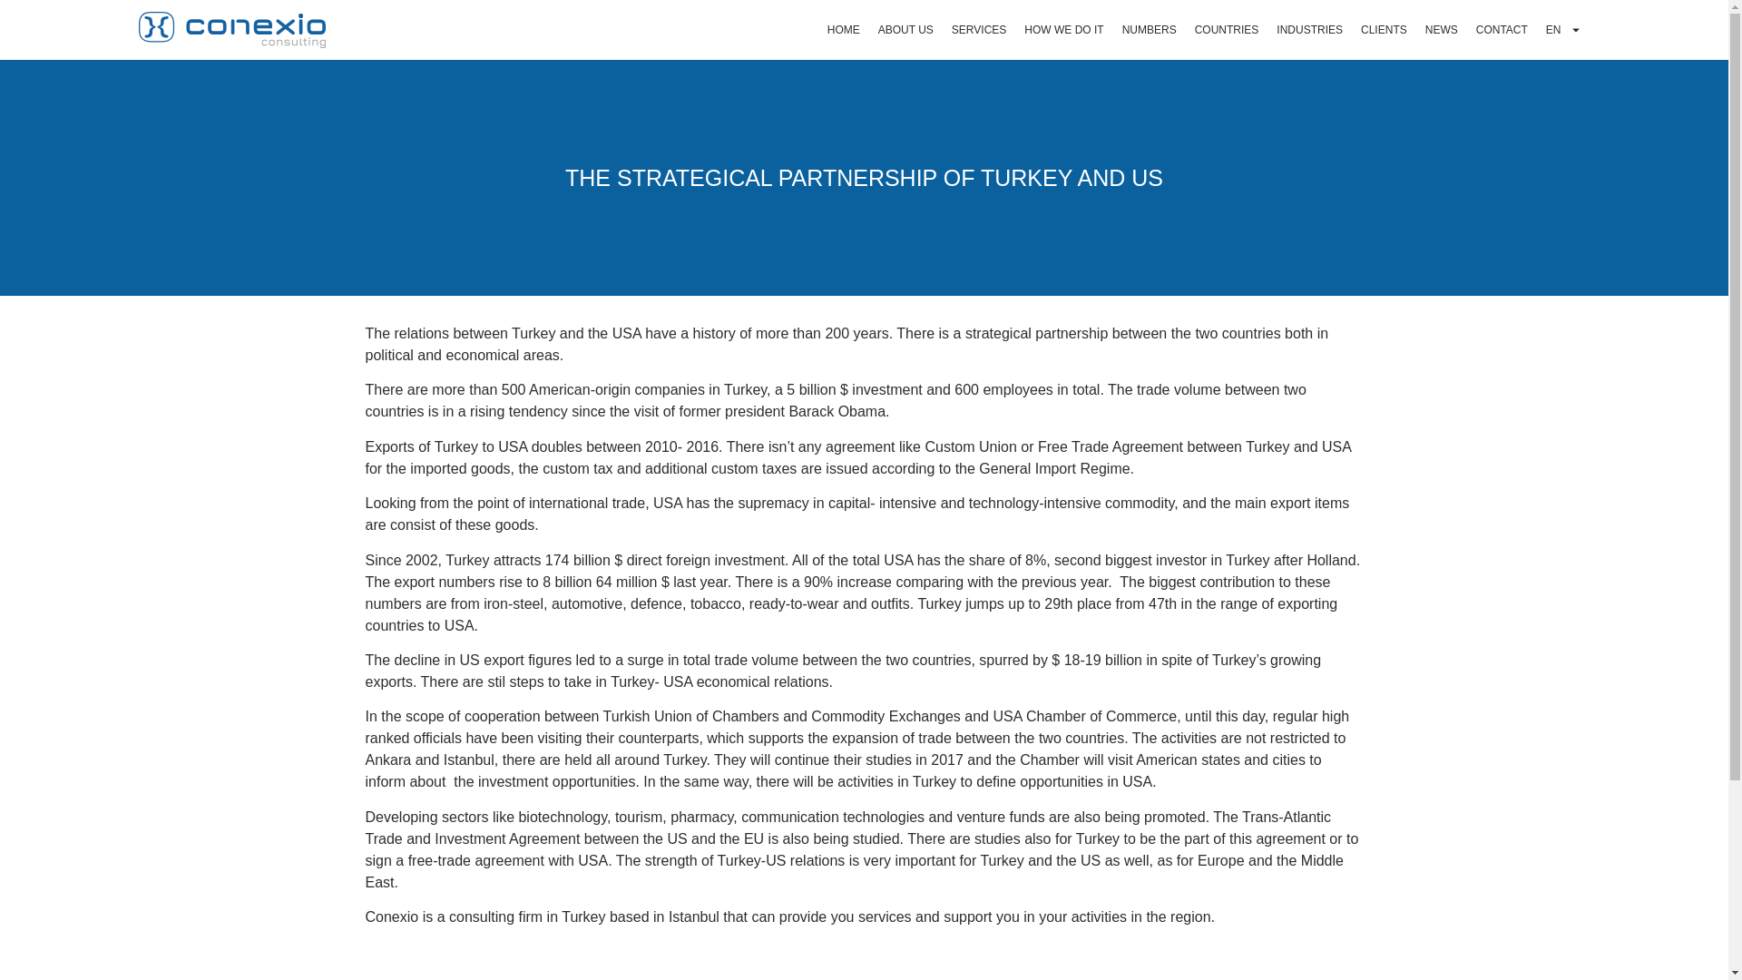 The image size is (1742, 980). Describe the element at coordinates (1149, 29) in the screenshot. I see `NUMBERS` at that location.